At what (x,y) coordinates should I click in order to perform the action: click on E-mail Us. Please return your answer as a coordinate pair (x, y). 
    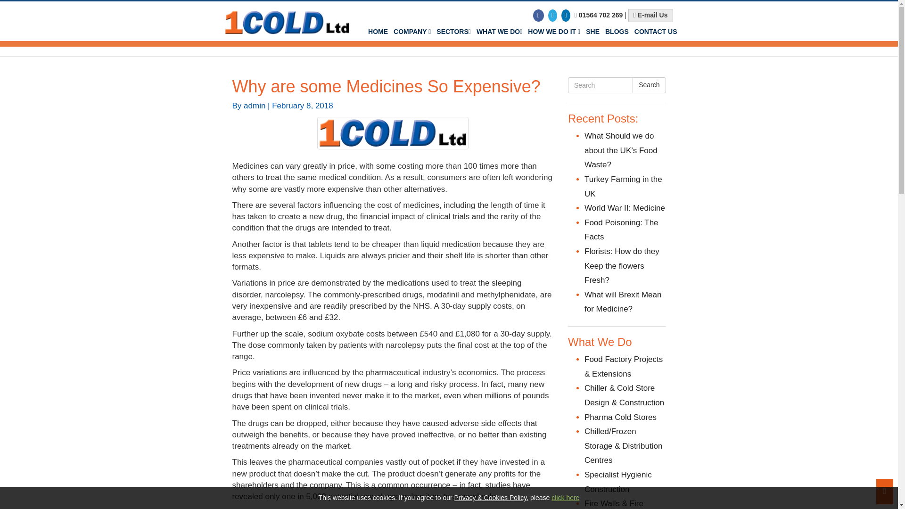
    Looking at the image, I should click on (650, 16).